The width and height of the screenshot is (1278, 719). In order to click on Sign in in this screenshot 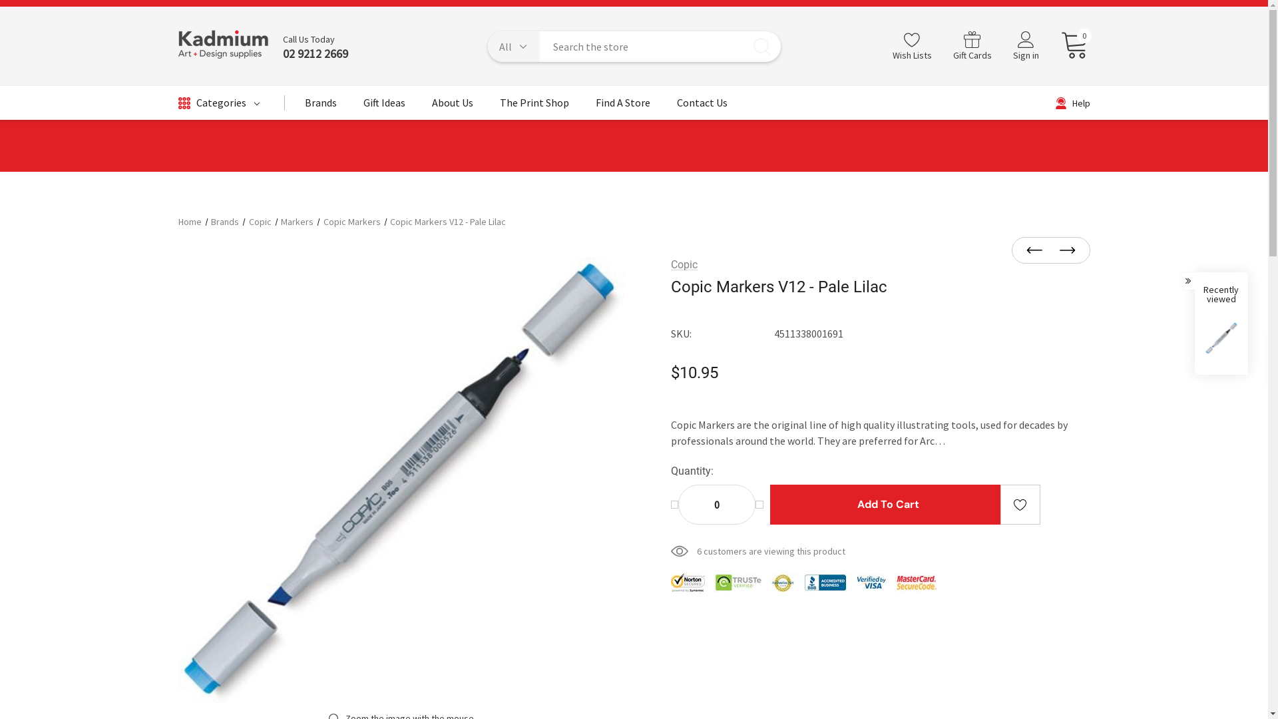, I will do `click(1026, 47)`.